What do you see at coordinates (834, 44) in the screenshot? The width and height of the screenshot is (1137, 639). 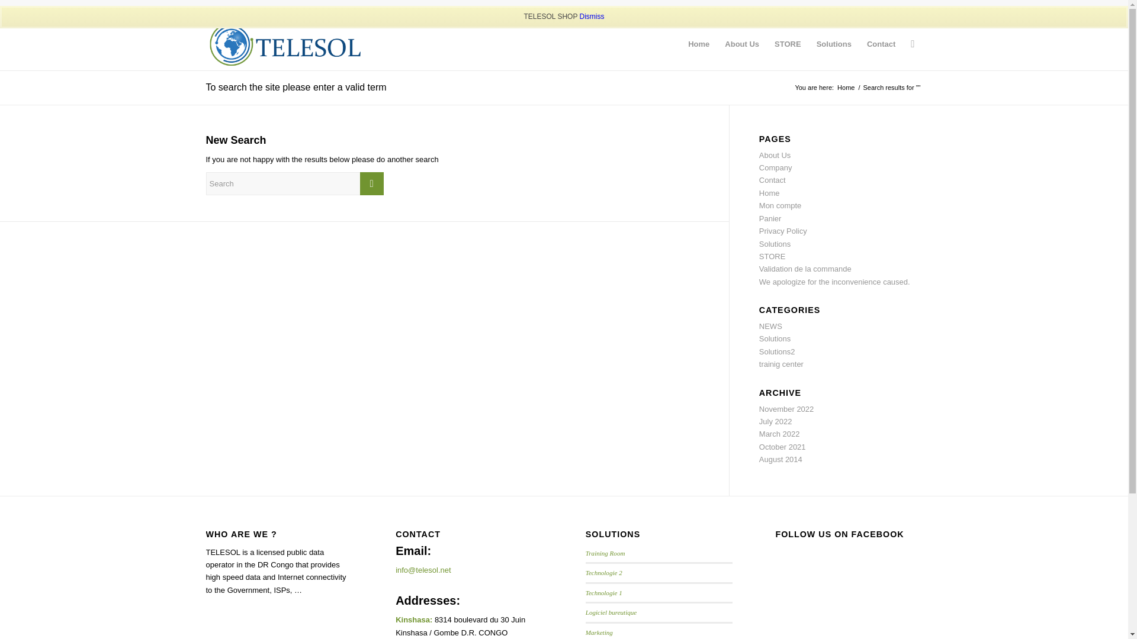 I see `Solutions` at bounding box center [834, 44].